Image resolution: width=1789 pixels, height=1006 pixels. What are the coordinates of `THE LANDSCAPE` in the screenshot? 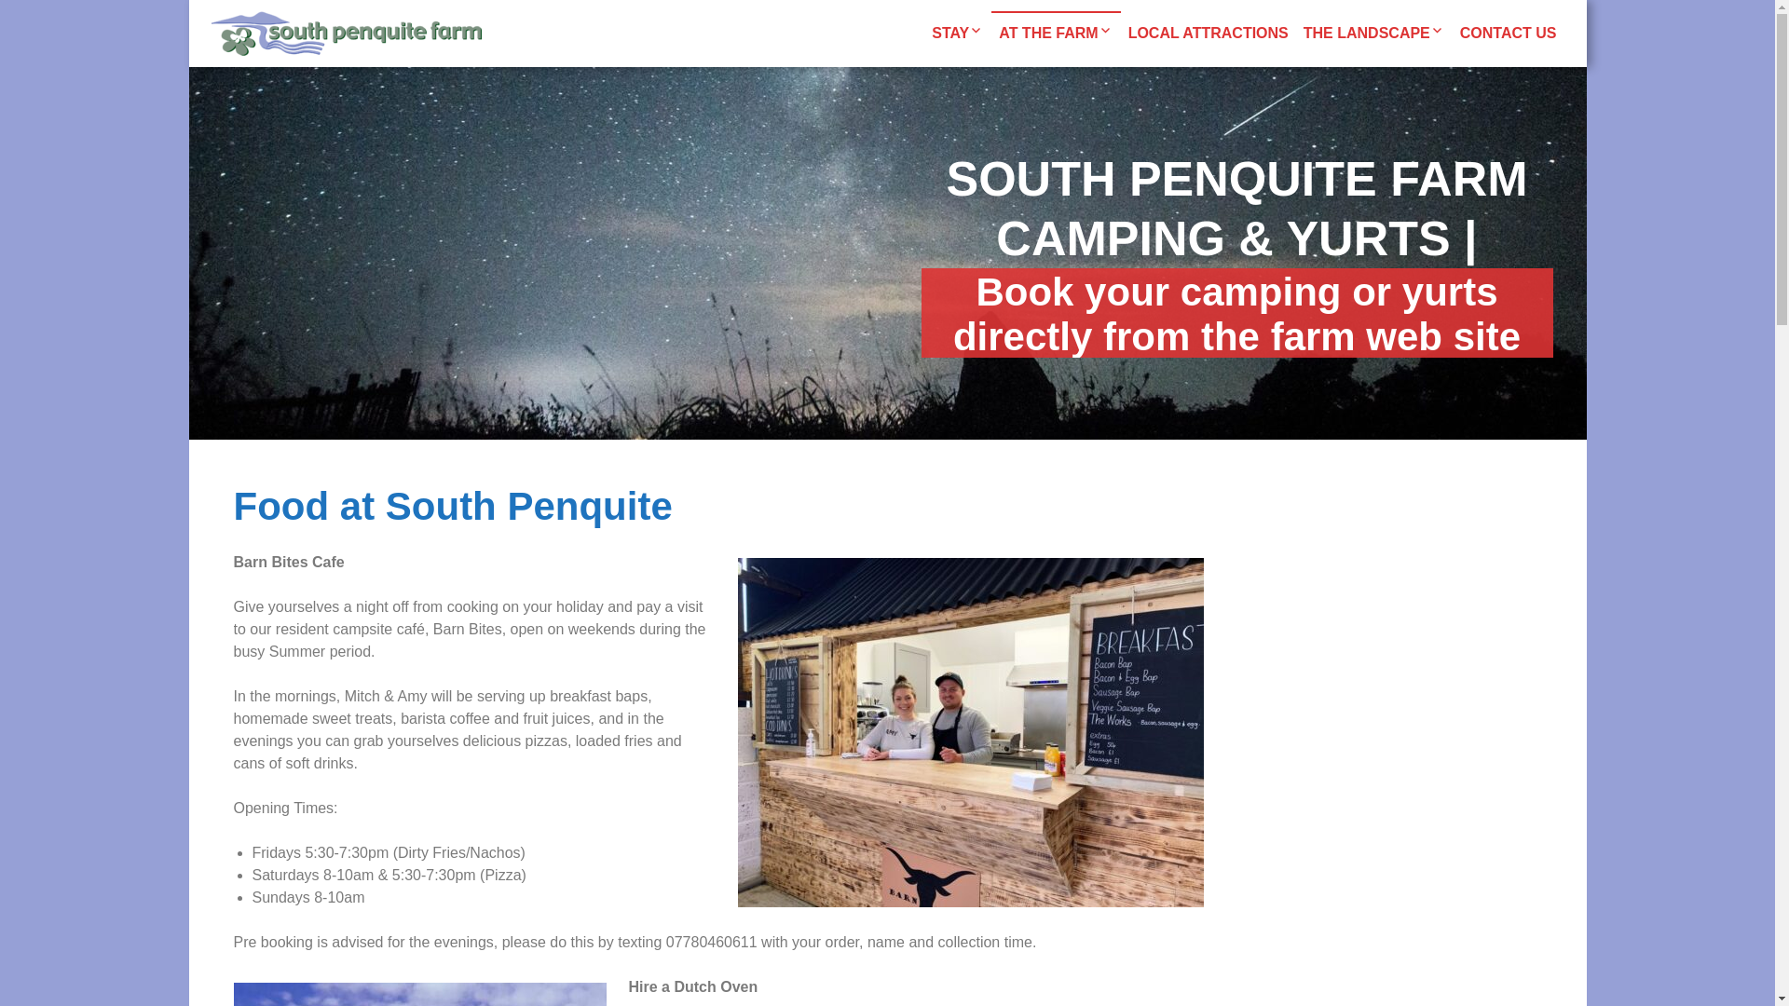 It's located at (1373, 34).